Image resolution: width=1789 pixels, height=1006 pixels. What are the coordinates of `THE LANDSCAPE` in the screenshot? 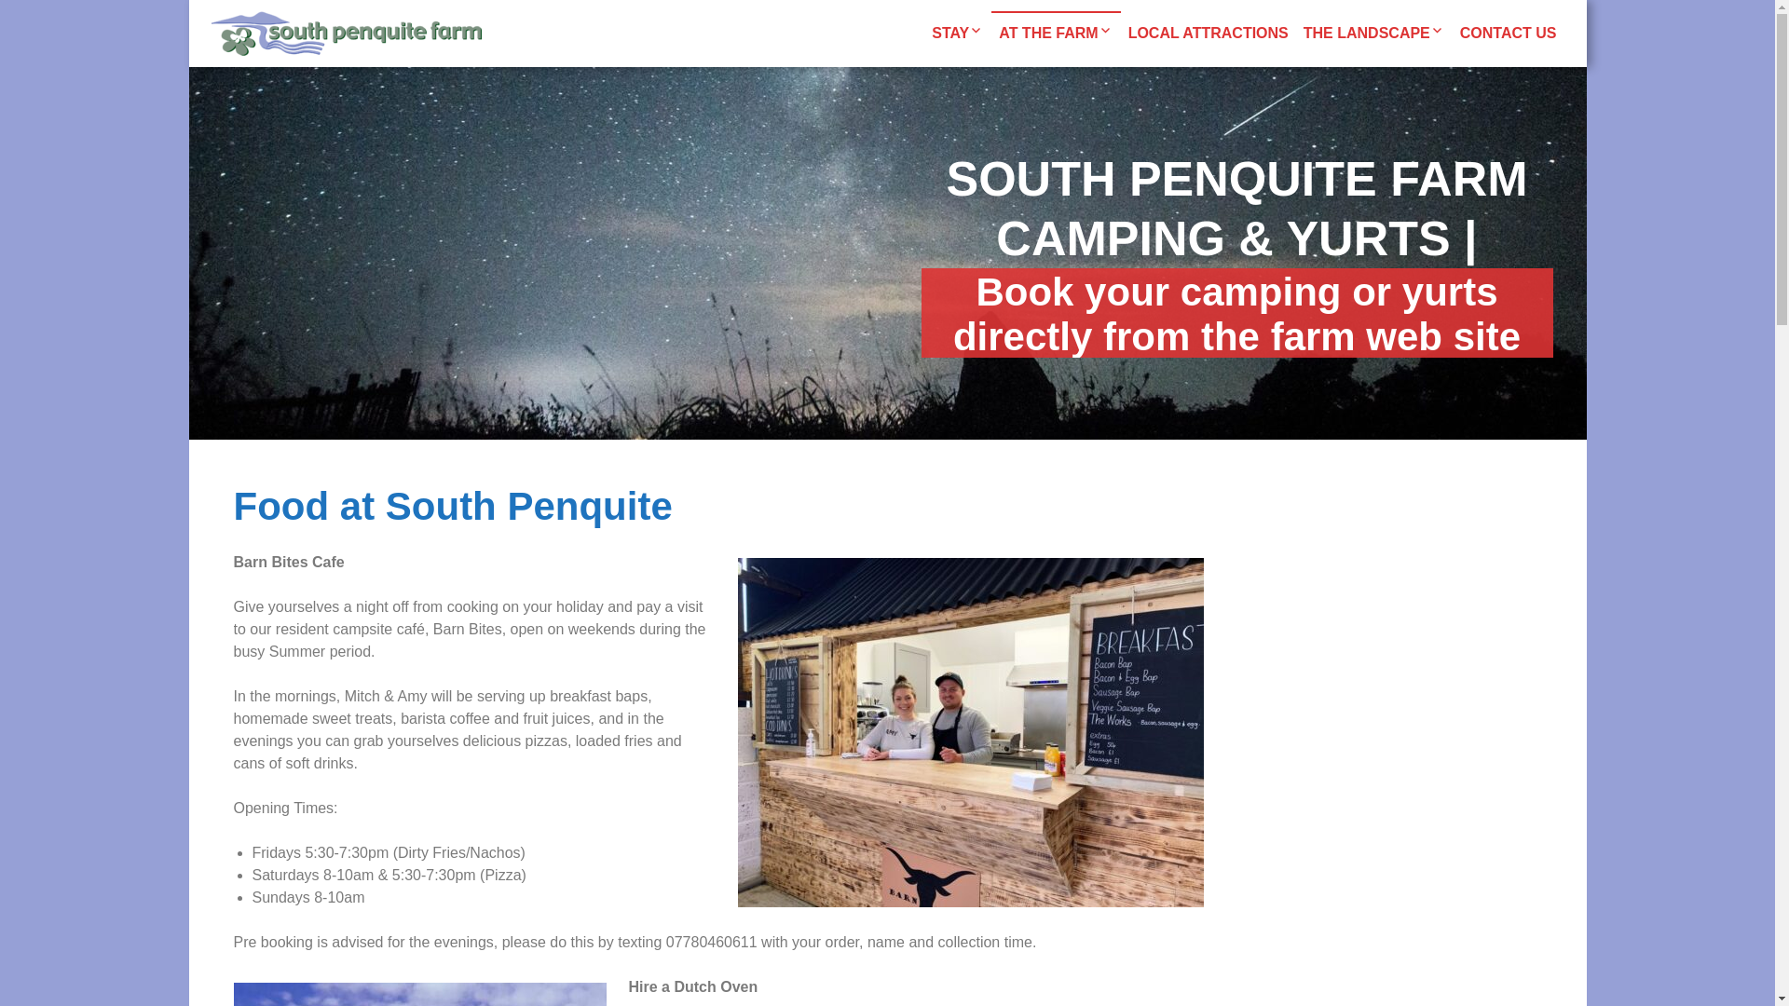 It's located at (1373, 34).